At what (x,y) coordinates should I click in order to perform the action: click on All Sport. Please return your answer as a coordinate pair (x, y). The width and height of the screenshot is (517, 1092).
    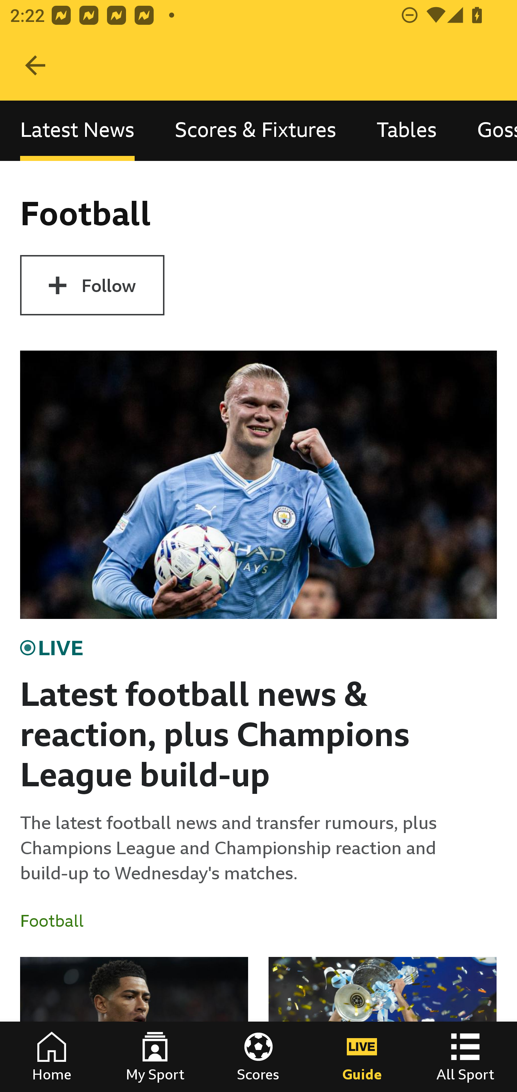
    Looking at the image, I should click on (465, 1057).